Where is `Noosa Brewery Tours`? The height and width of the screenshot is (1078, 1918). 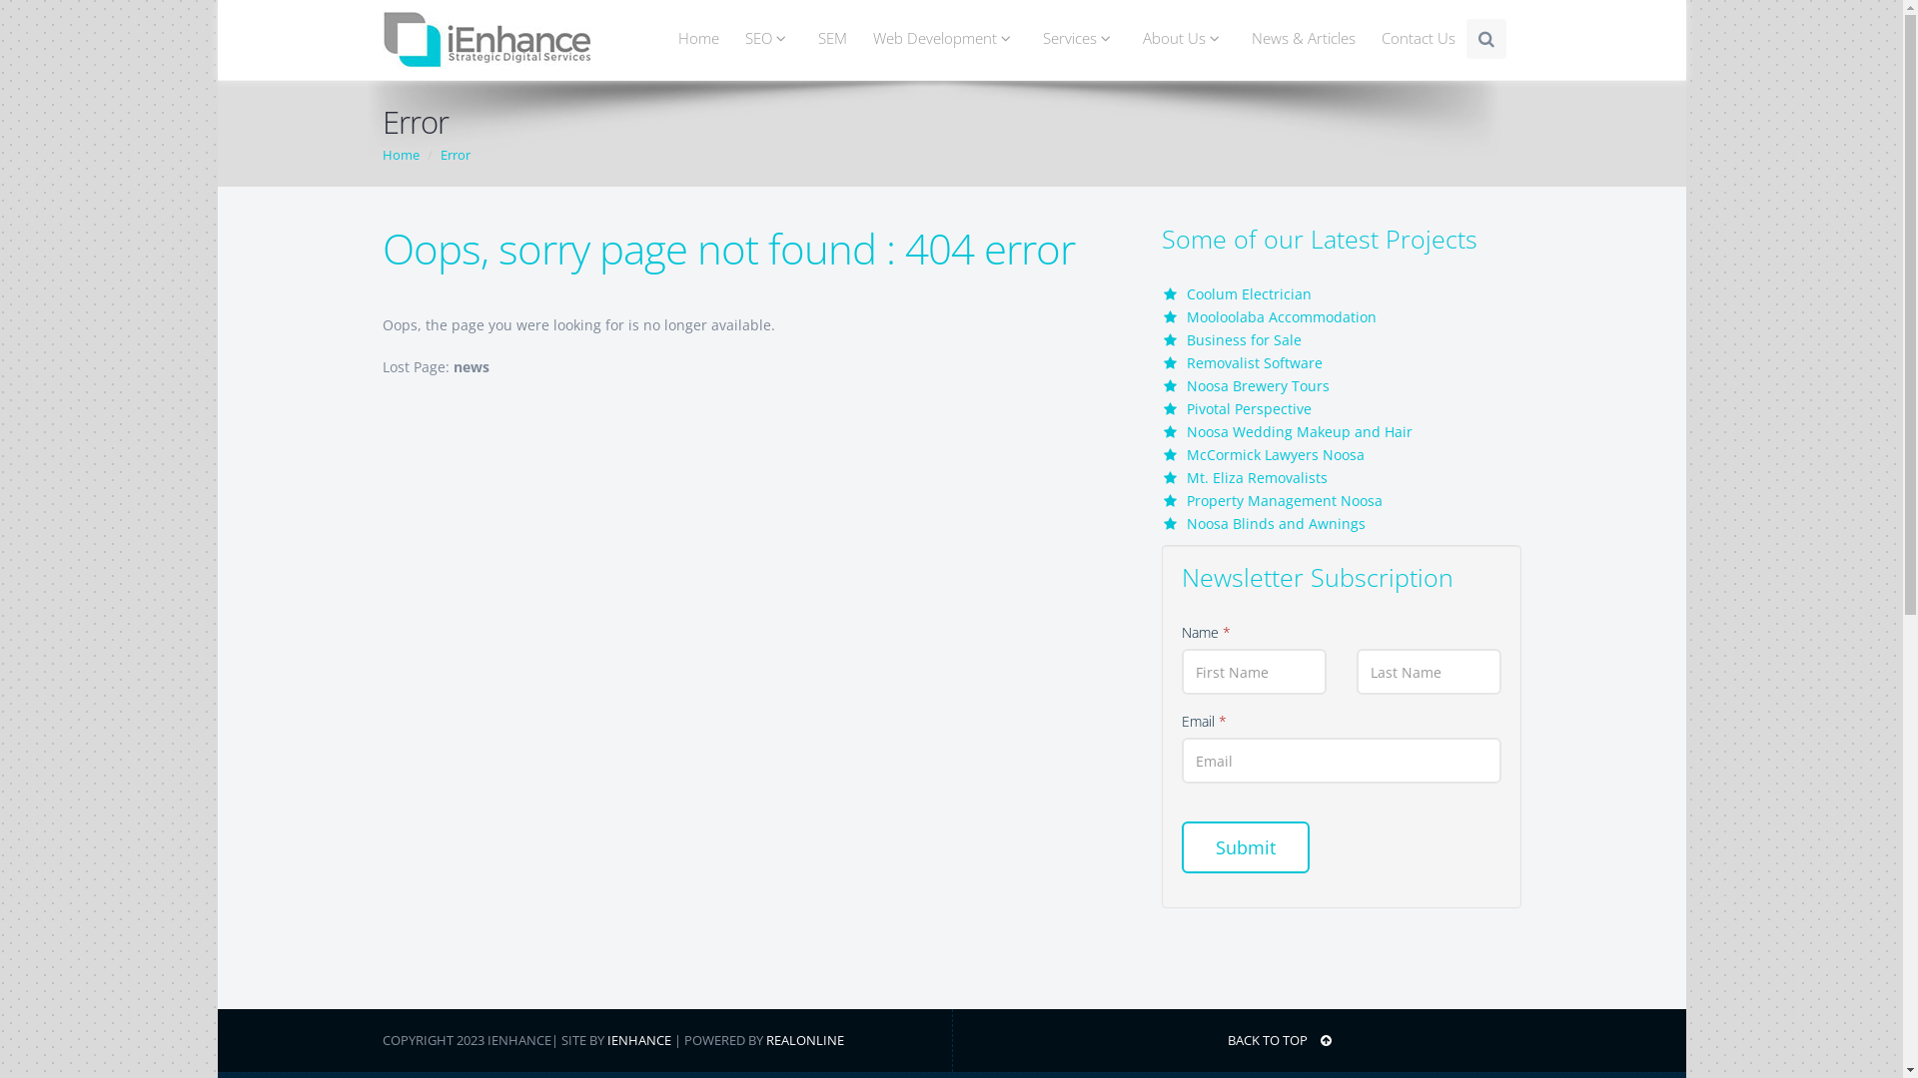
Noosa Brewery Tours is located at coordinates (1259, 385).